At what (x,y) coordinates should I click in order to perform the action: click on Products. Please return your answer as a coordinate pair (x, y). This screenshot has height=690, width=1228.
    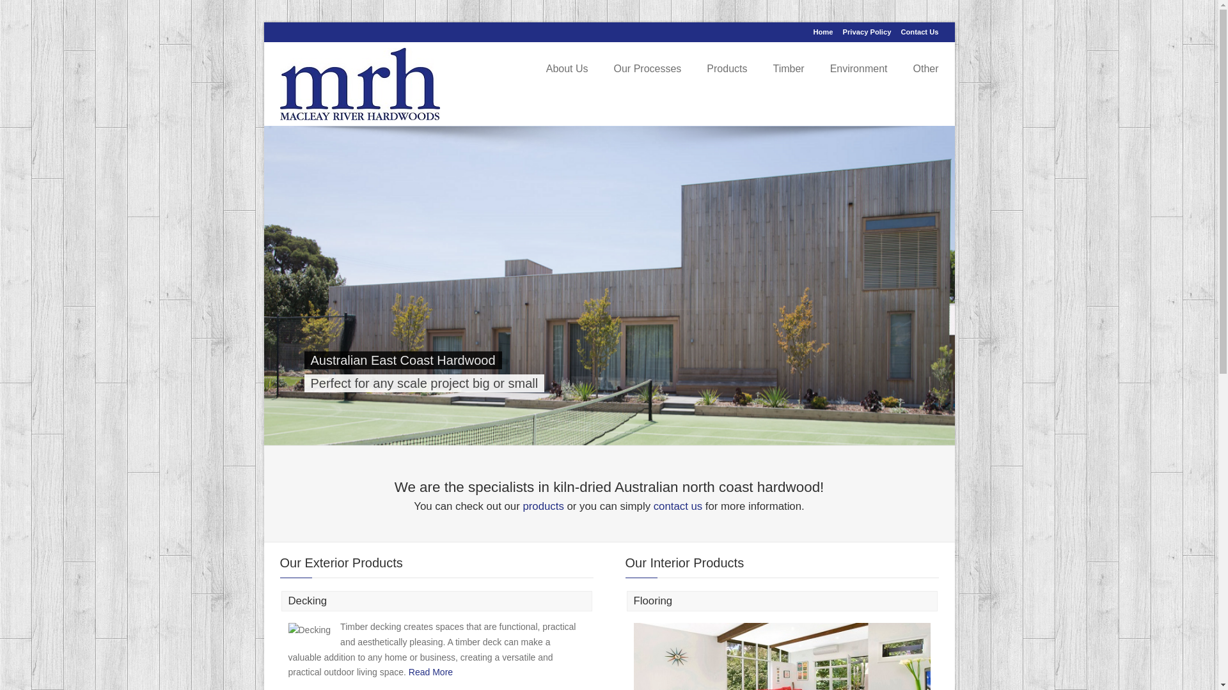
    Looking at the image, I should click on (727, 69).